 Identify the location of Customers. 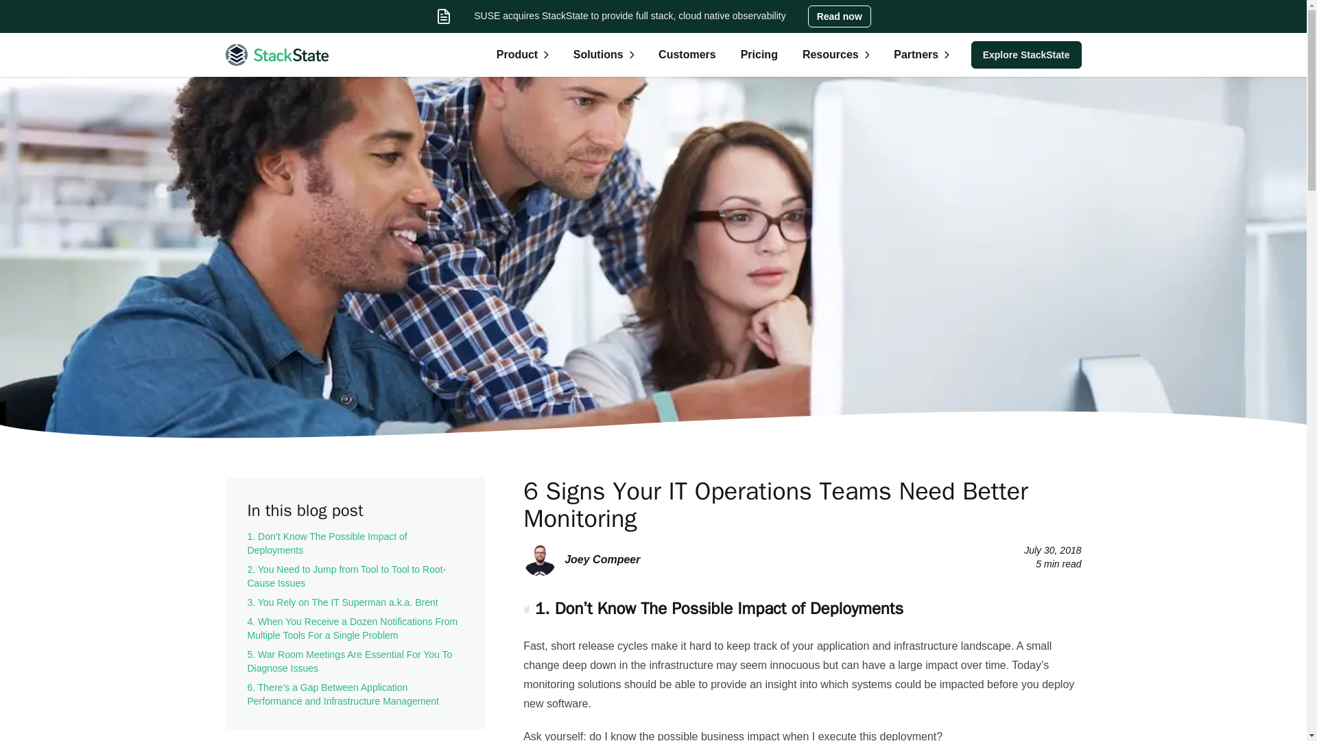
(687, 55).